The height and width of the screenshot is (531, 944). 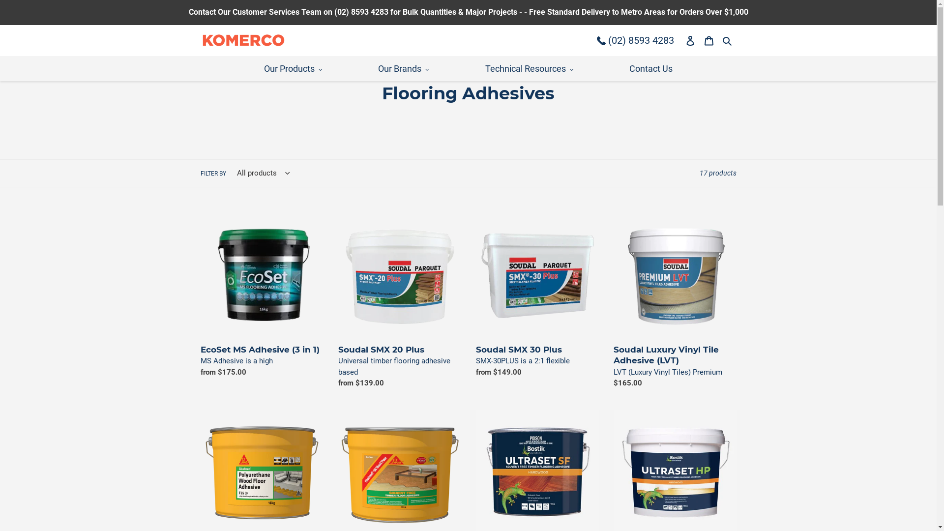 I want to click on Cart, so click(x=709, y=40).